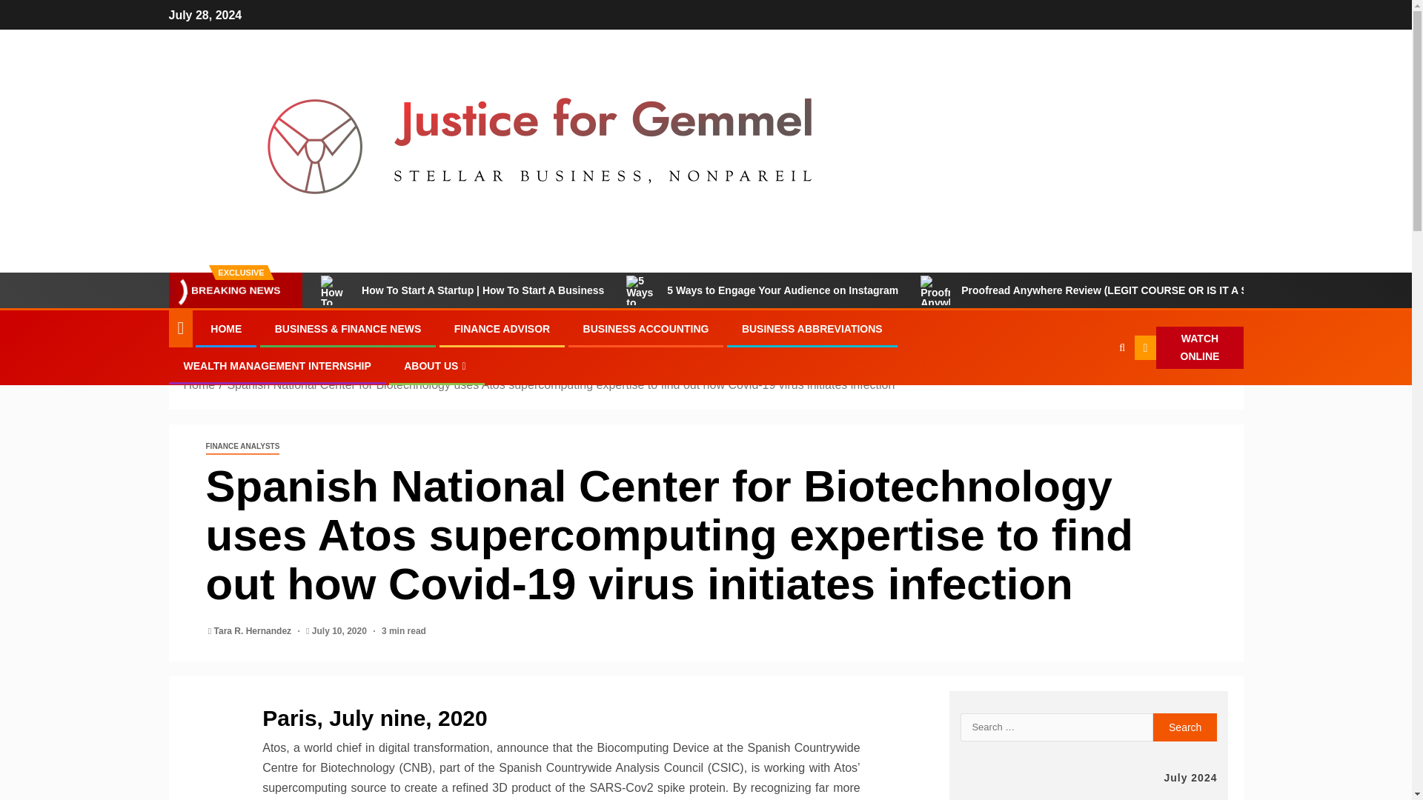  I want to click on Wednesday, so click(1052, 796).